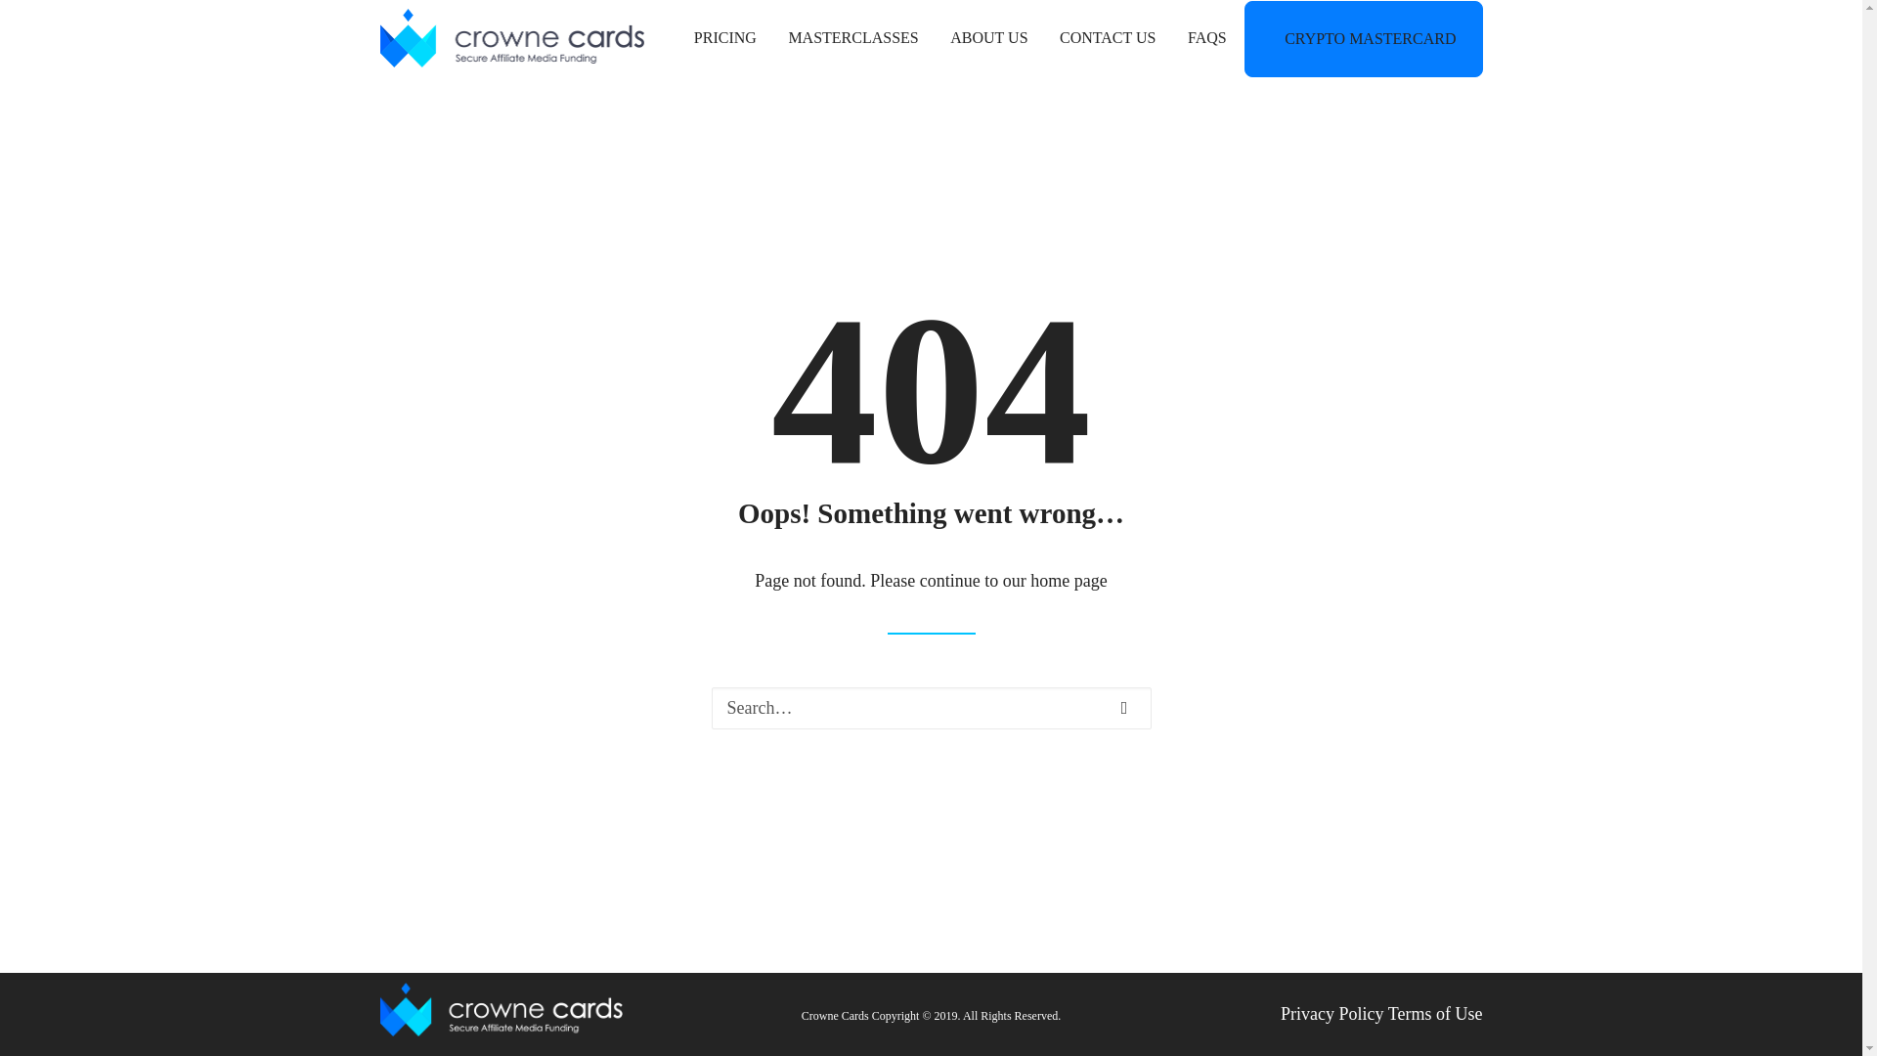 The image size is (1877, 1056). Describe the element at coordinates (852, 37) in the screenshot. I see `MASTERCLASSES` at that location.